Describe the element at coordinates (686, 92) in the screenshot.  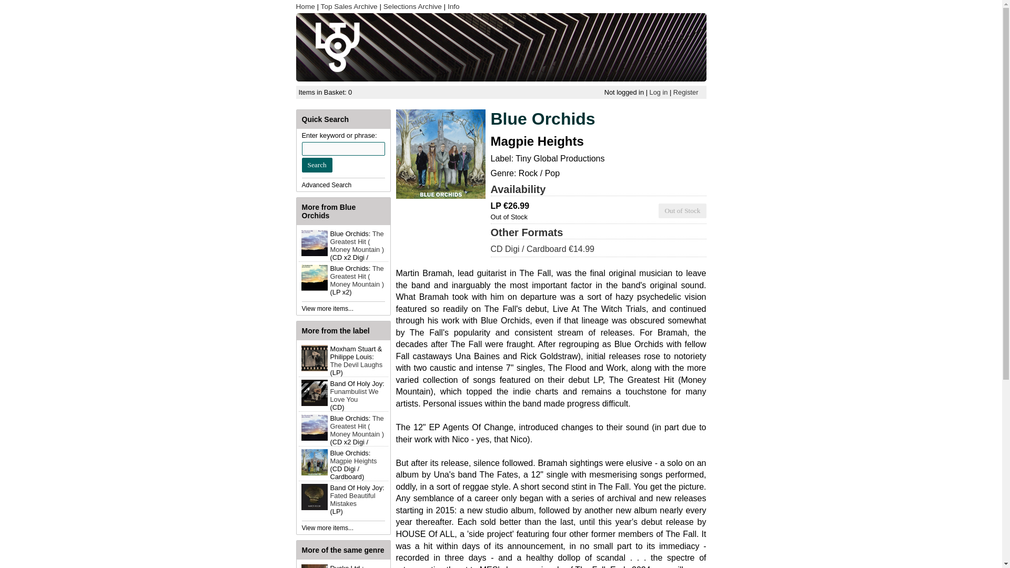
I see `Register` at that location.